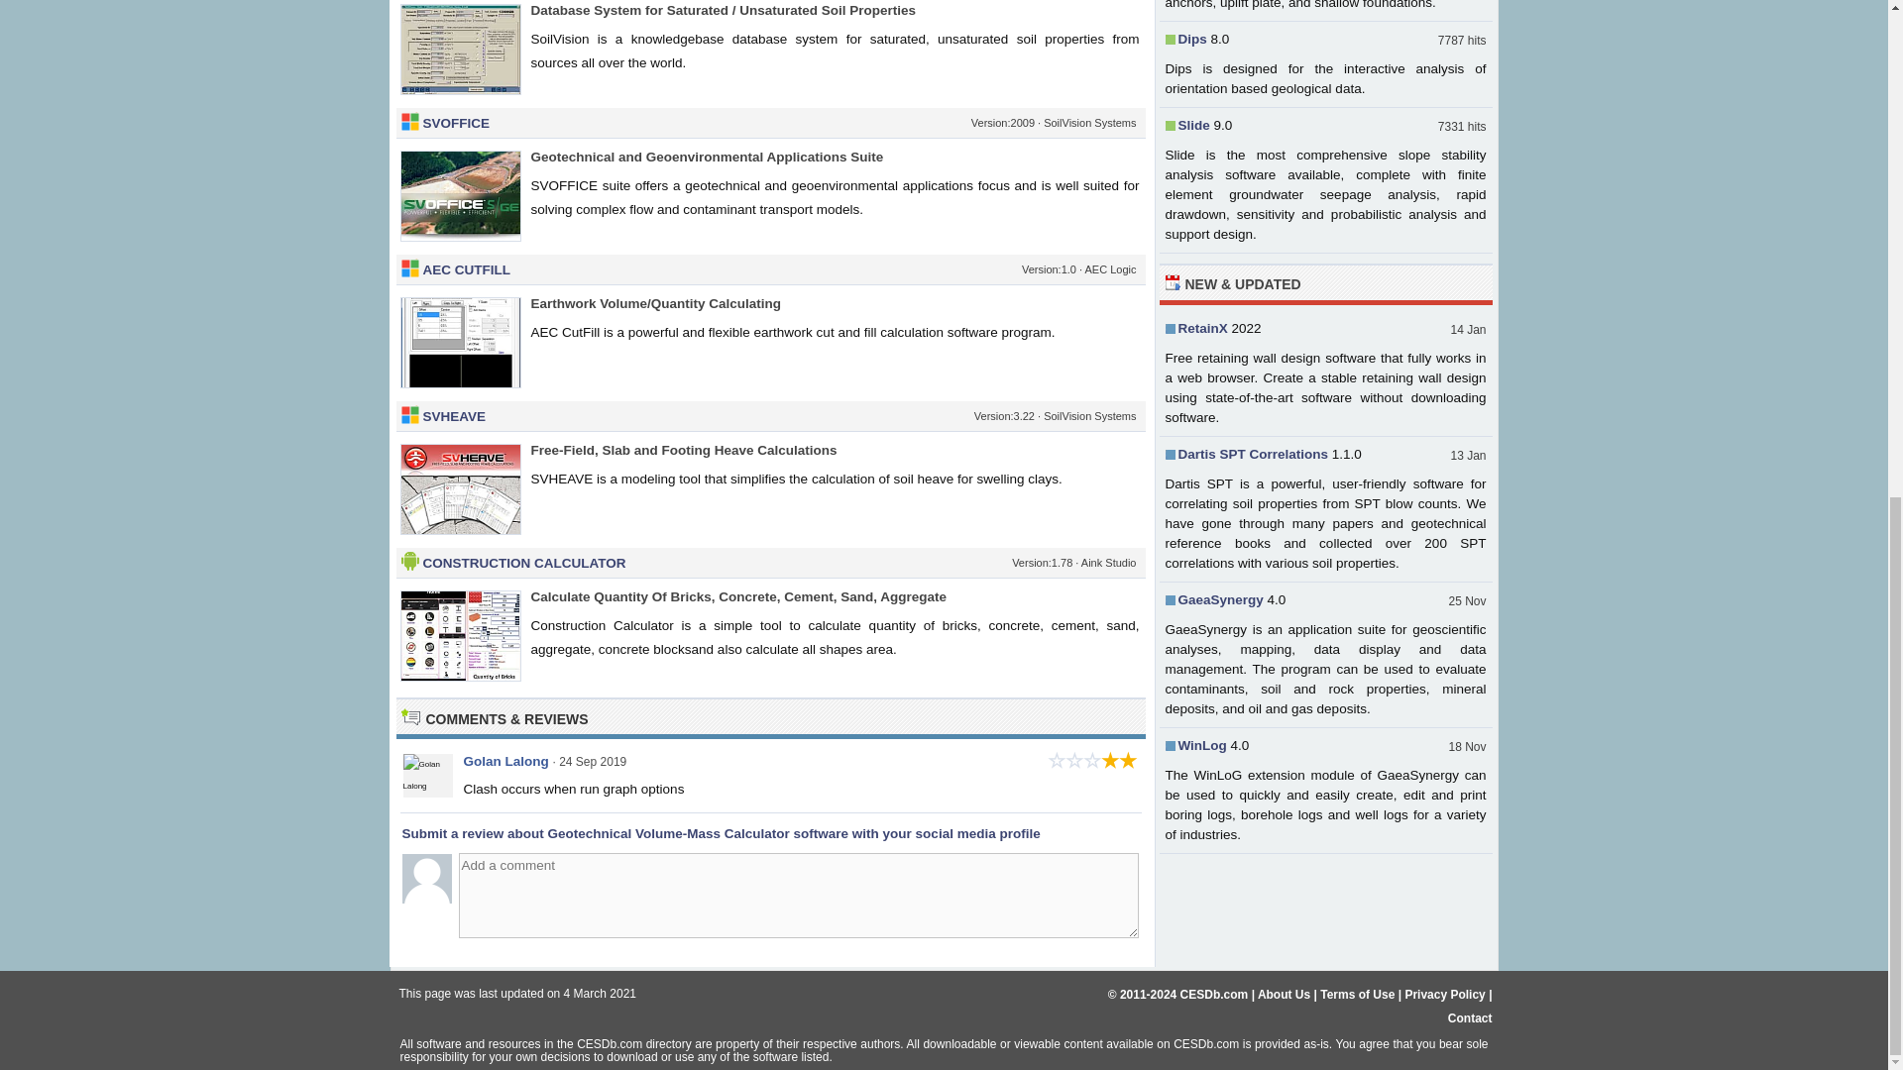 Image resolution: width=1903 pixels, height=1070 pixels. What do you see at coordinates (684, 450) in the screenshot?
I see `Free-Field, Slab and Footing Heave Calculations` at bounding box center [684, 450].